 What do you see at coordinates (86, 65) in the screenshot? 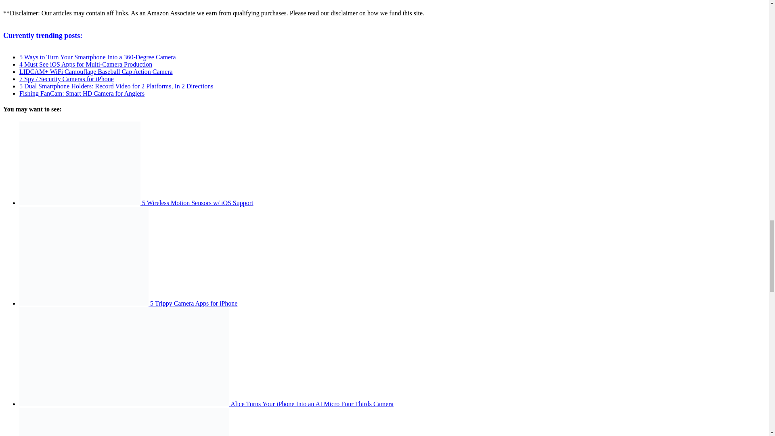
I see `4 Must See iOS Apps for Multi-Camera Production` at bounding box center [86, 65].